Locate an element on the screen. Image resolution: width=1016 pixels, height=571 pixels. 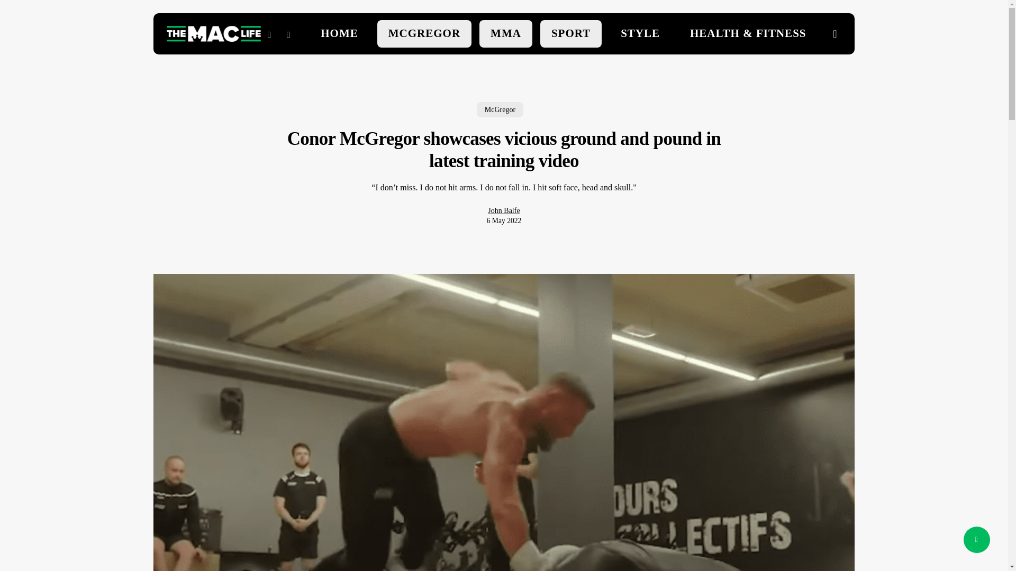
search is located at coordinates (835, 34).